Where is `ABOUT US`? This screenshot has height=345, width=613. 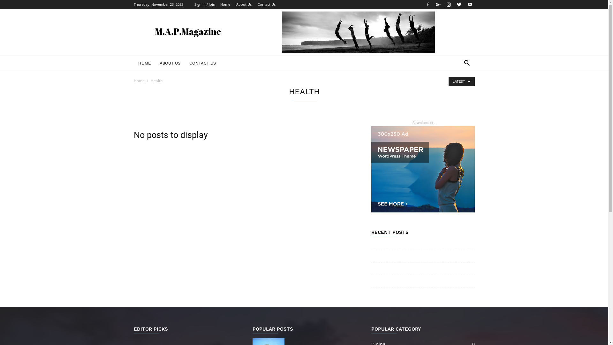 ABOUT US is located at coordinates (170, 63).